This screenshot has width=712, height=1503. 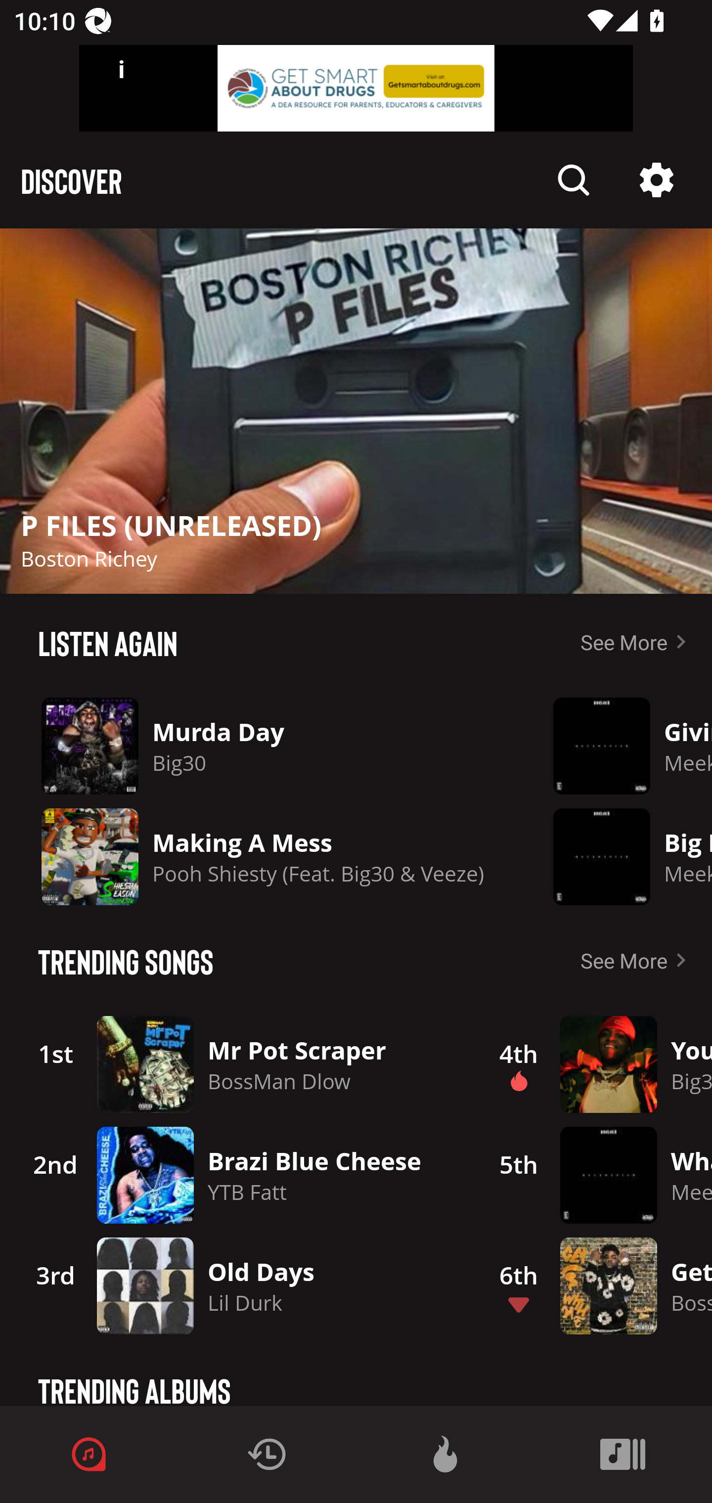 What do you see at coordinates (637, 642) in the screenshot?
I see `See More` at bounding box center [637, 642].